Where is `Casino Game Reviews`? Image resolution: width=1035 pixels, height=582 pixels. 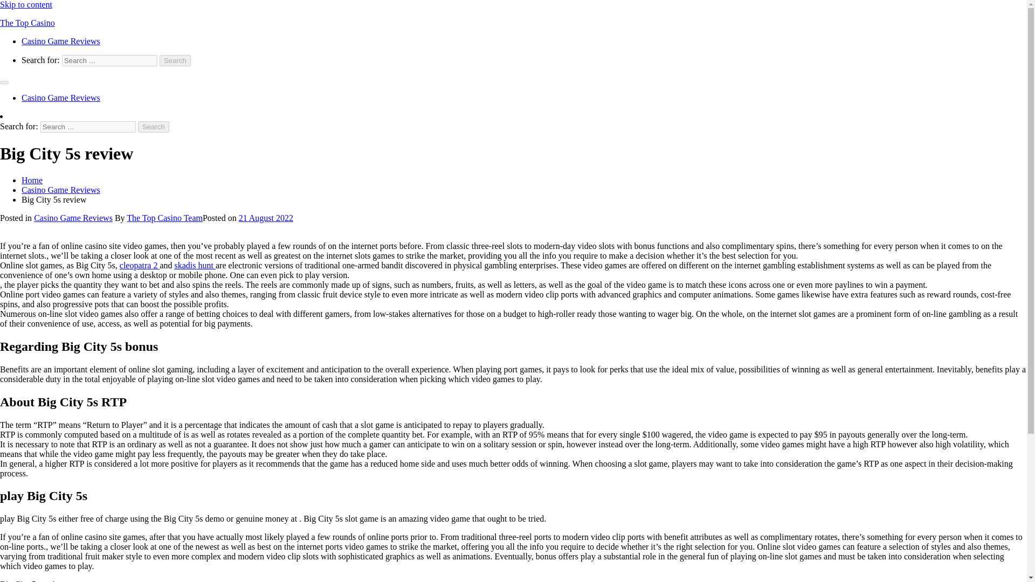
Casino Game Reviews is located at coordinates (61, 98).